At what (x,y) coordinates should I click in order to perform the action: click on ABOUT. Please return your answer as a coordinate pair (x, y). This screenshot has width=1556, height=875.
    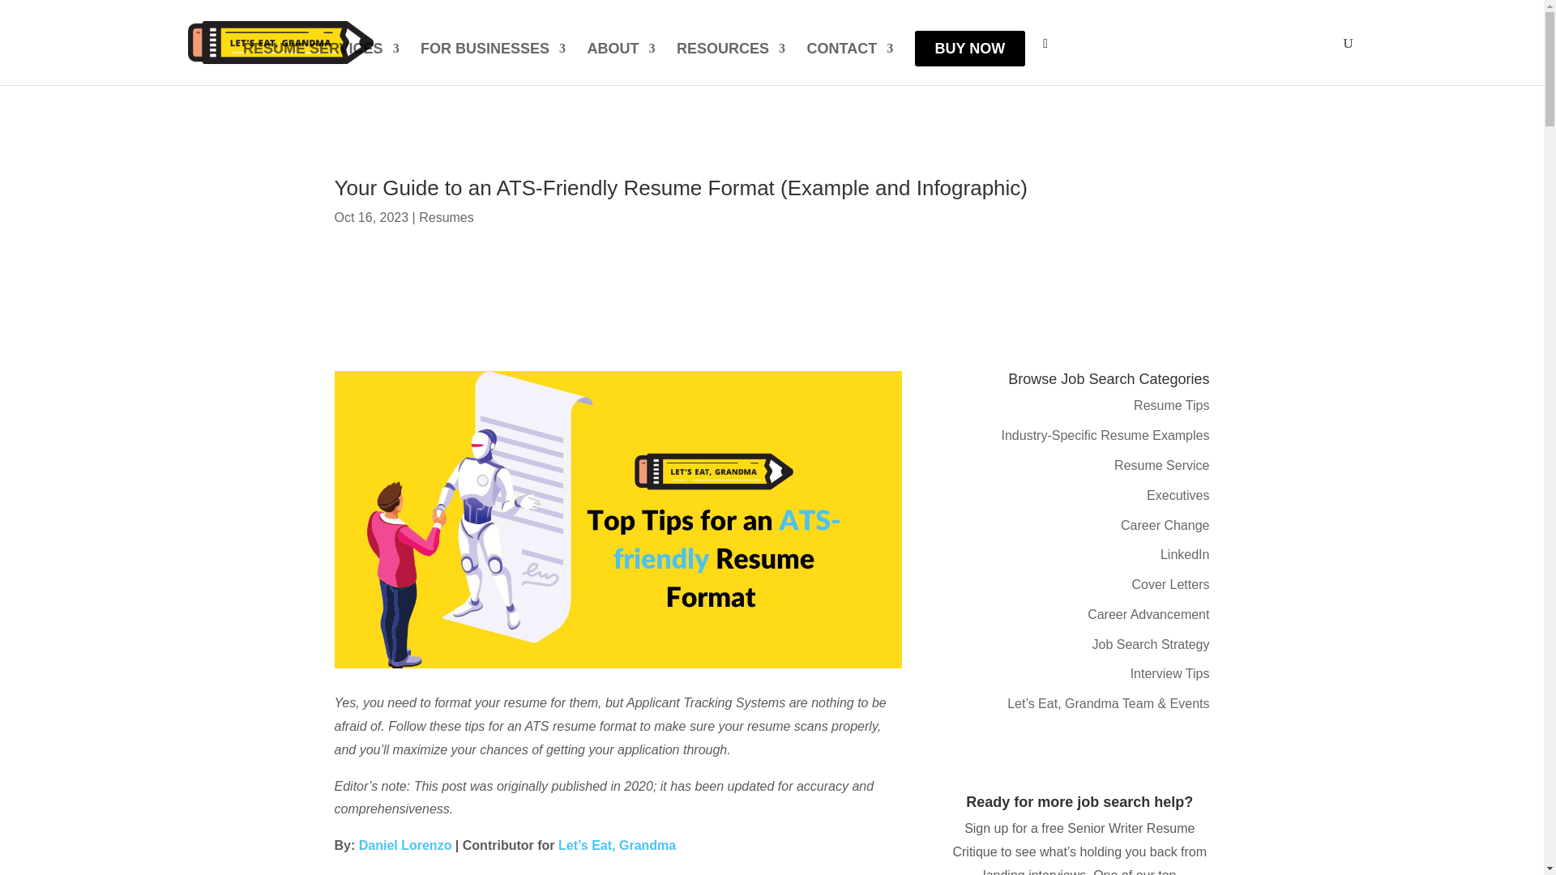
    Looking at the image, I should click on (621, 63).